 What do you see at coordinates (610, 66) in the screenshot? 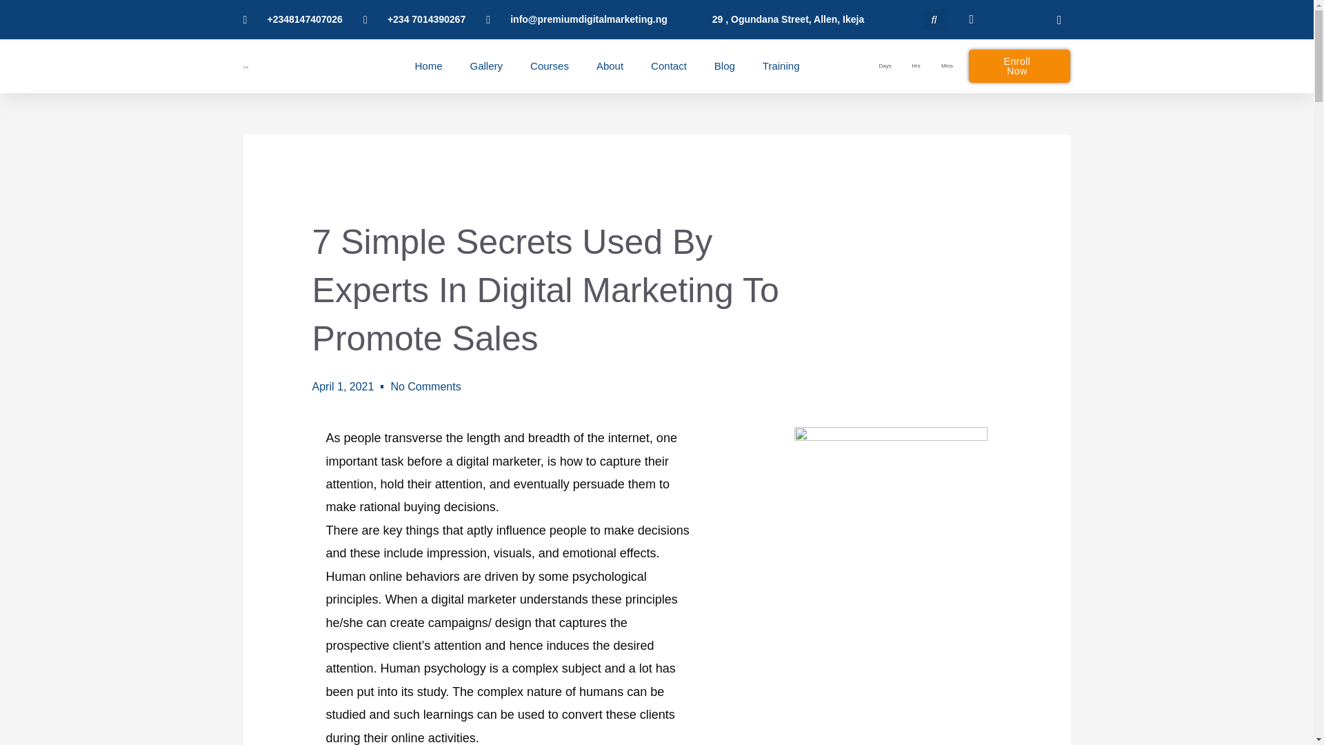
I see `About` at bounding box center [610, 66].